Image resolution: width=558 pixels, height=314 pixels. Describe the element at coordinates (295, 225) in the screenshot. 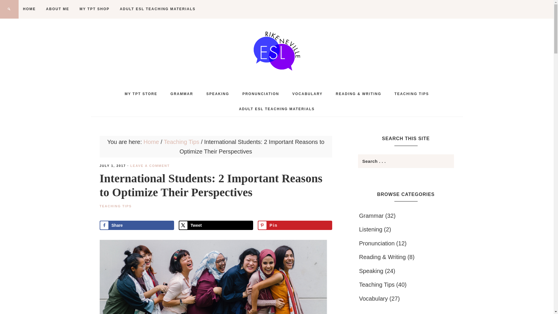

I see `Save to Pinterest` at that location.